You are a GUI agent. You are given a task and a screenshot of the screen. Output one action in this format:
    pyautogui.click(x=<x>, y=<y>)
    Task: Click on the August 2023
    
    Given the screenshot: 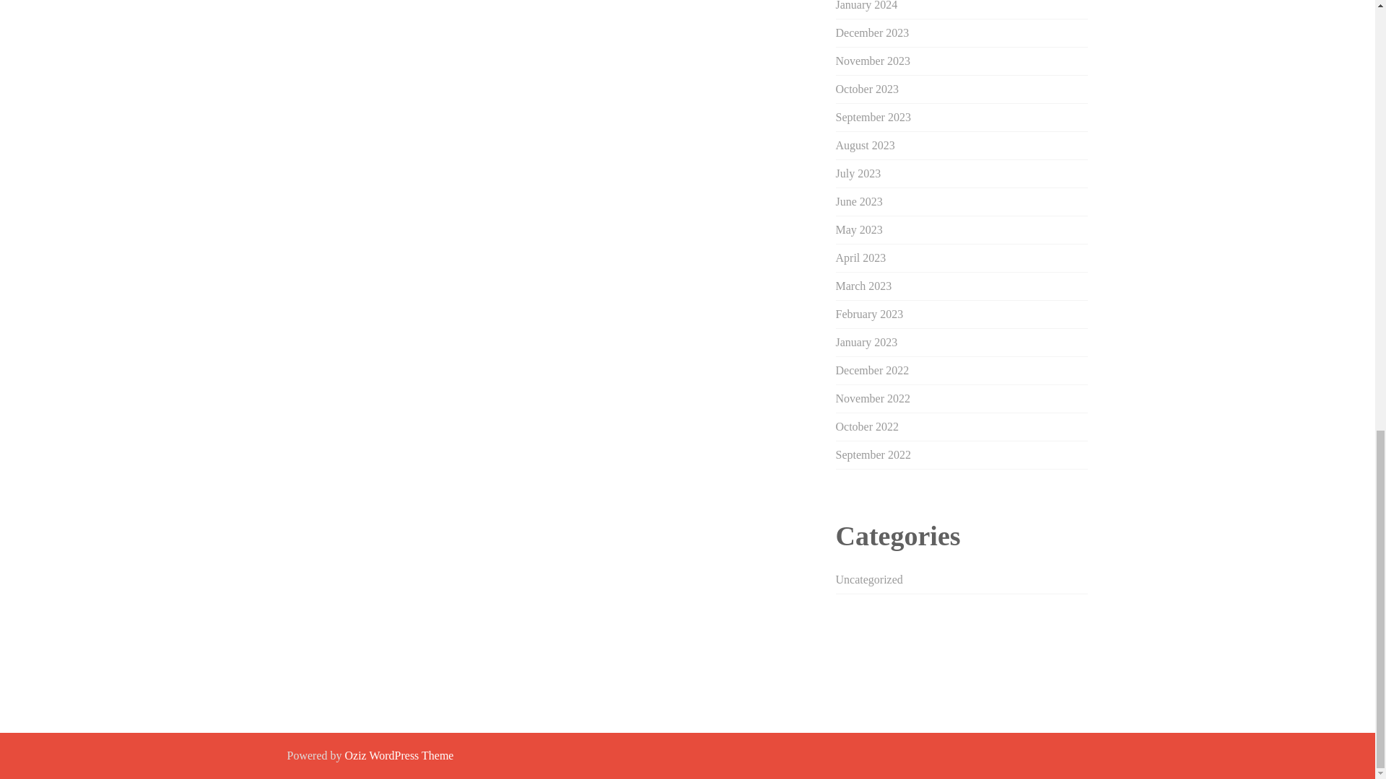 What is the action you would take?
    pyautogui.click(x=865, y=145)
    